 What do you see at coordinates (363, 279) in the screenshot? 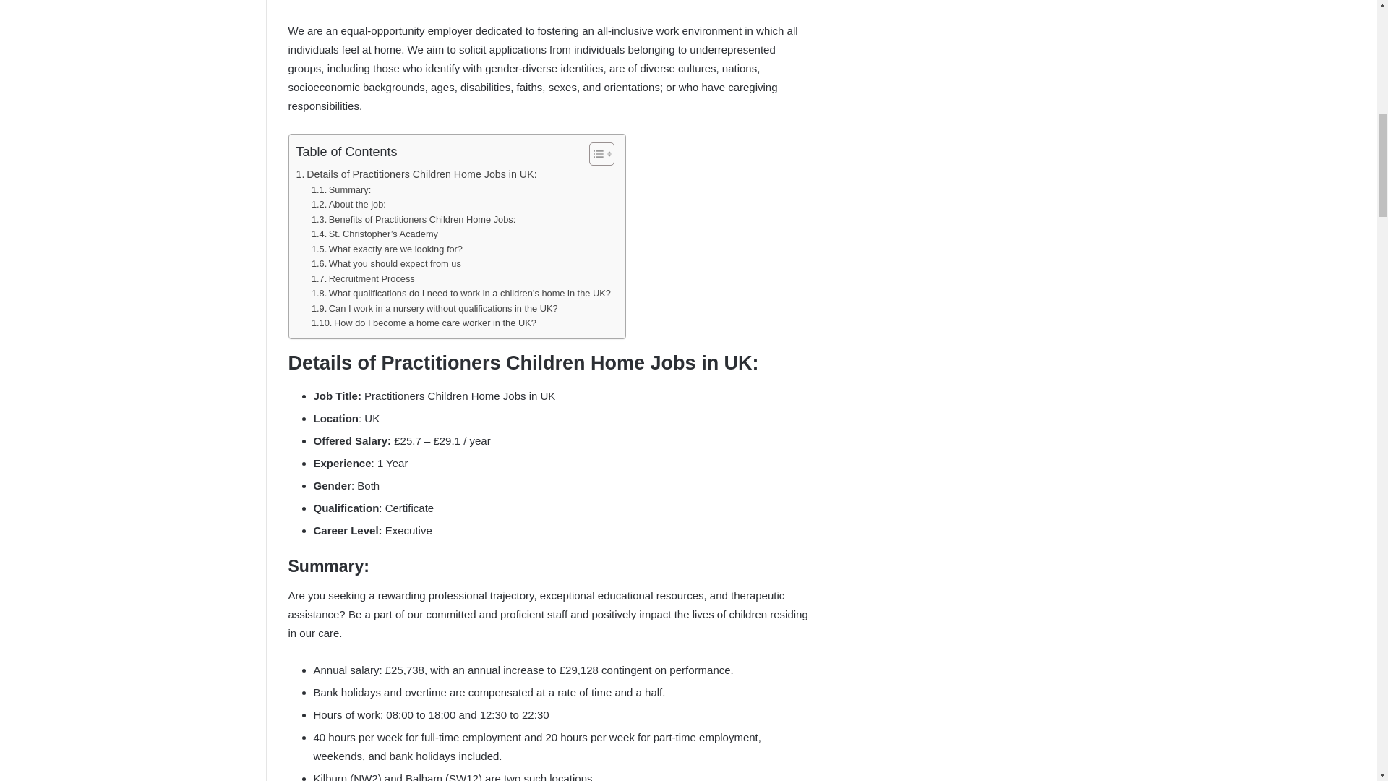
I see `Recruitment Process` at bounding box center [363, 279].